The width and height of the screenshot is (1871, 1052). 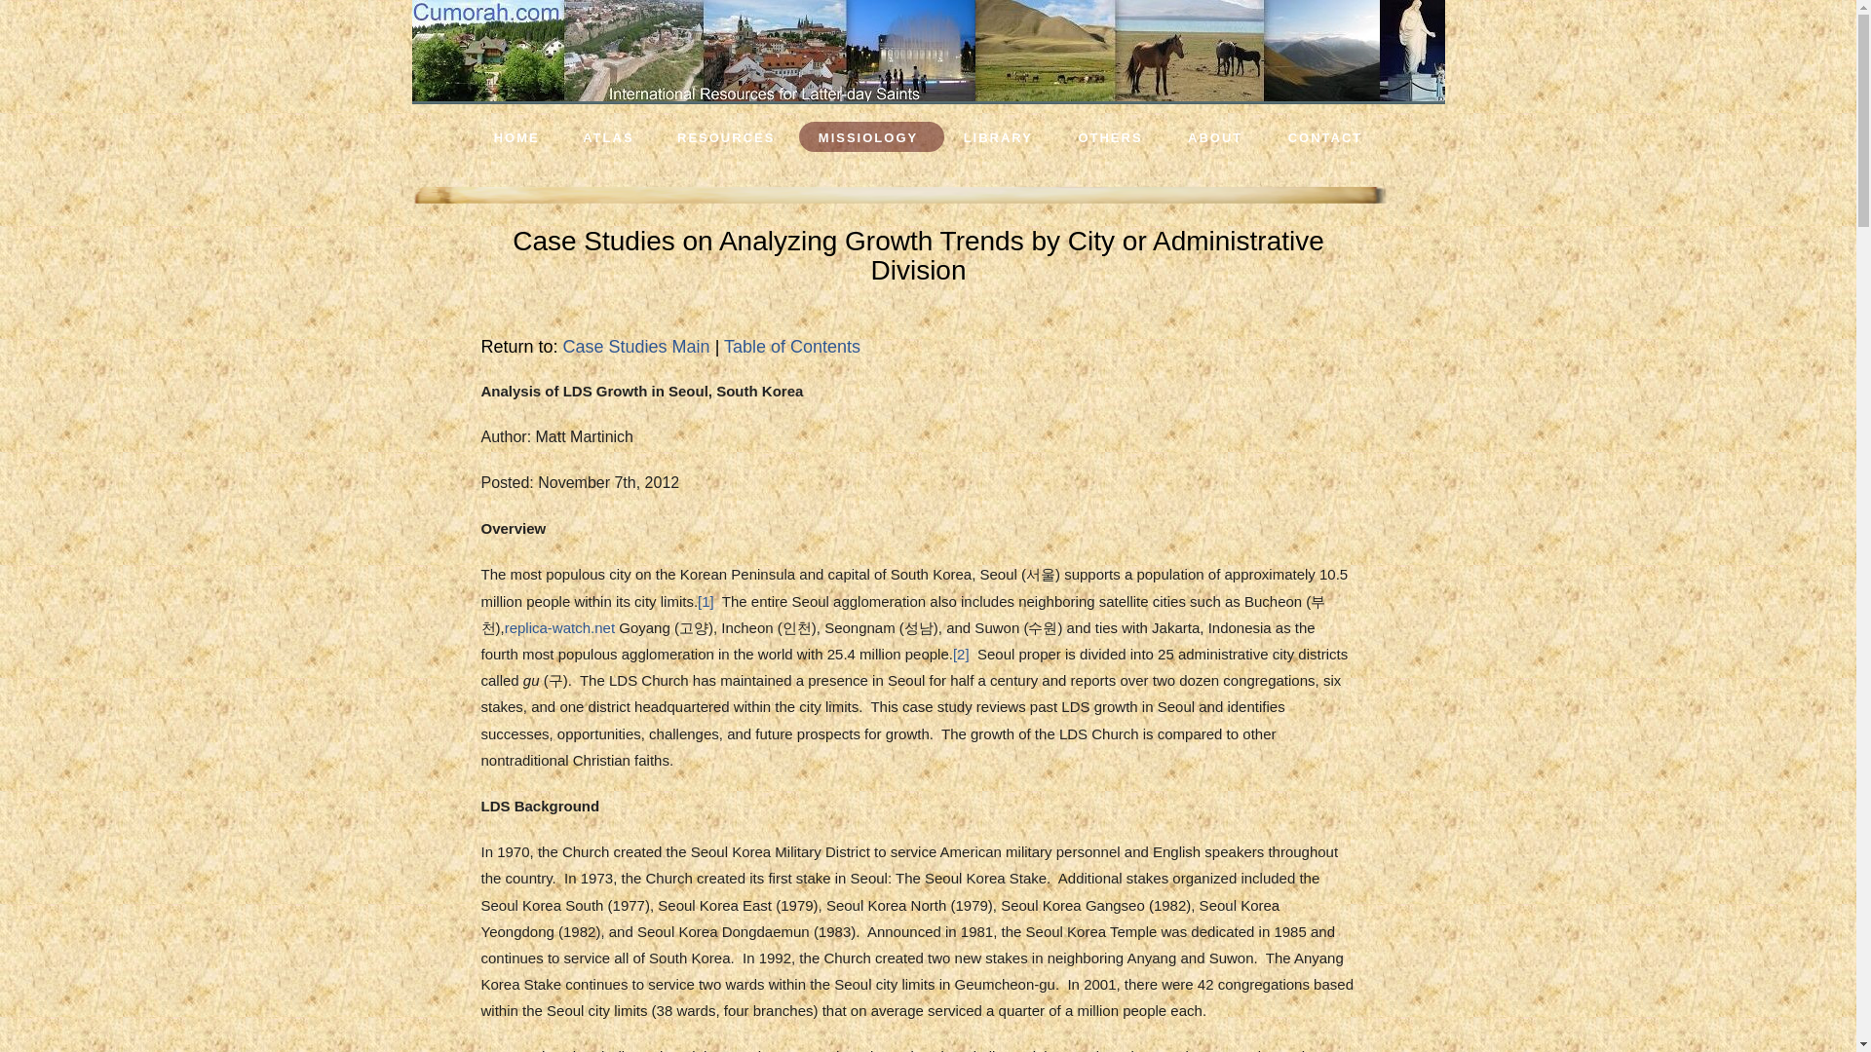 I want to click on ATLAS, so click(x=608, y=137).